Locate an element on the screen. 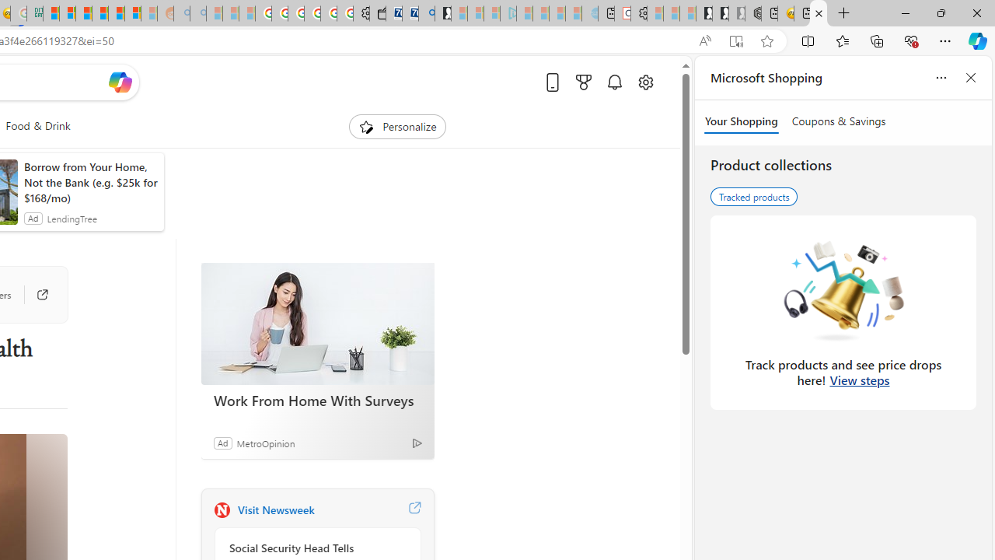 This screenshot has width=995, height=560. Personalize is located at coordinates (398, 126).